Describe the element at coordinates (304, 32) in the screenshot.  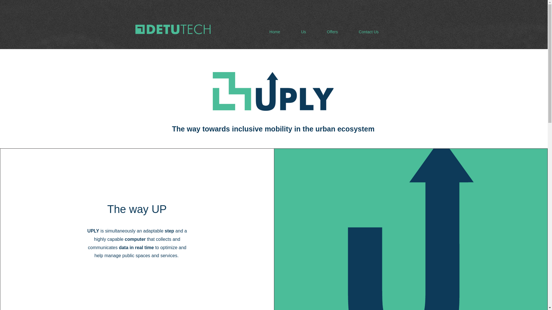
I see `Us` at that location.